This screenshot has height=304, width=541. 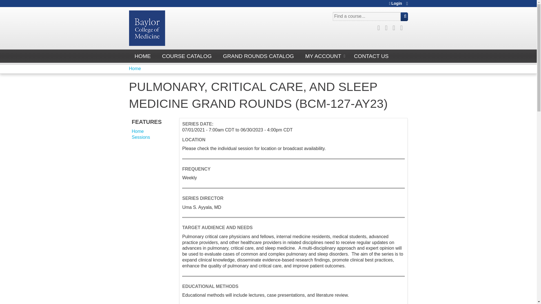 I want to click on Login, so click(x=395, y=3).